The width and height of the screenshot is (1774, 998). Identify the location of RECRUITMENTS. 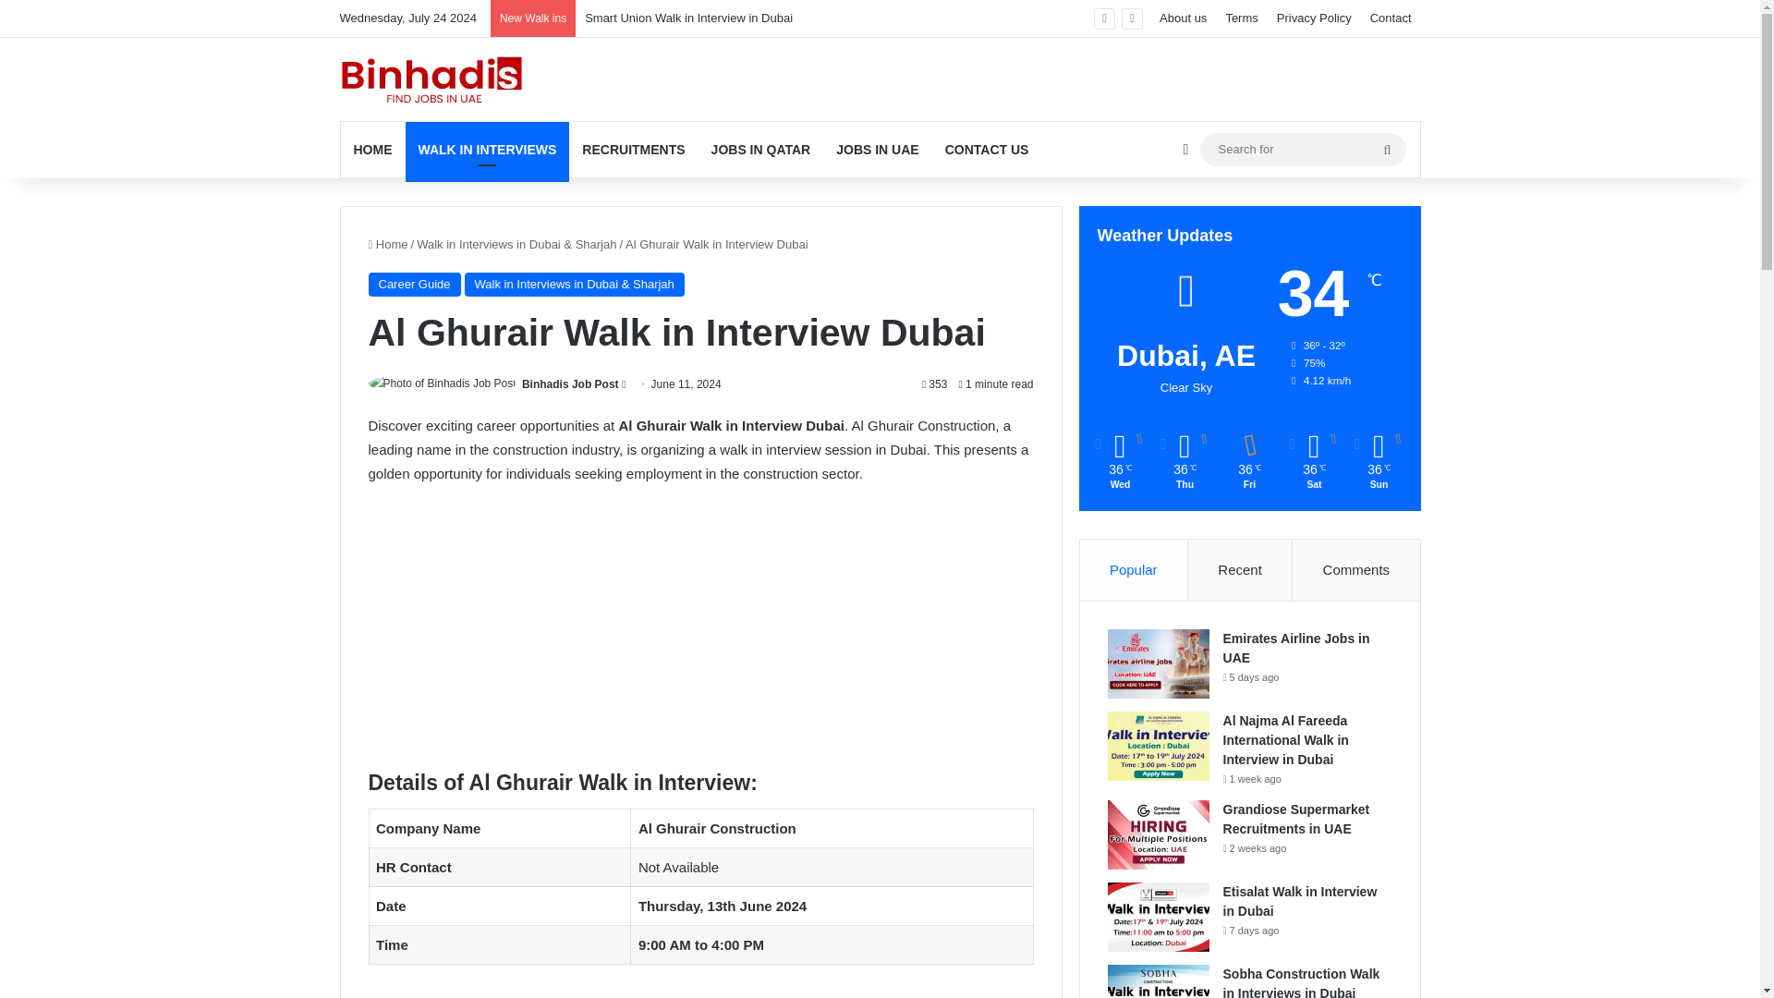
(633, 150).